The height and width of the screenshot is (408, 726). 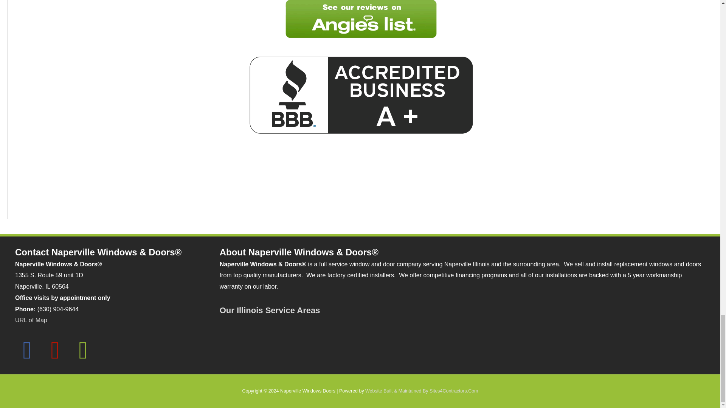 I want to click on marvin-authorized, so click(x=361, y=181).